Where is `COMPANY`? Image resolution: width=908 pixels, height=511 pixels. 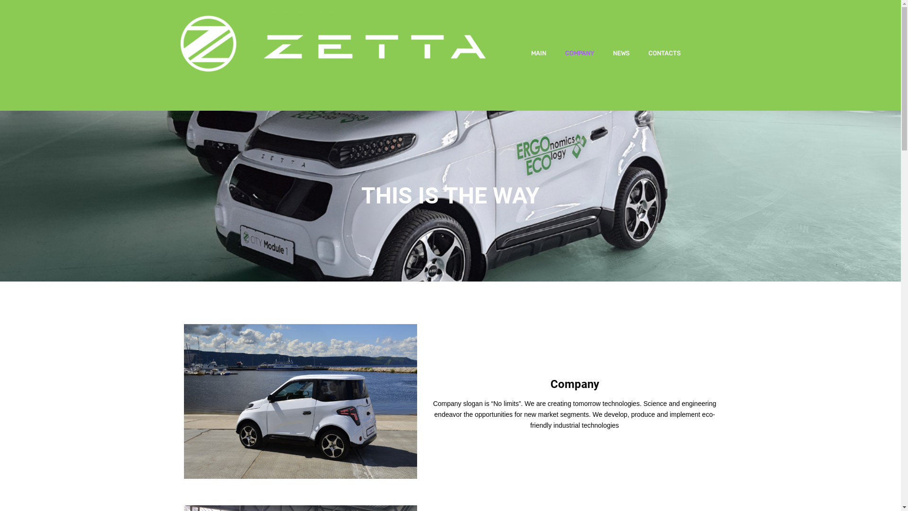
COMPANY is located at coordinates (580, 53).